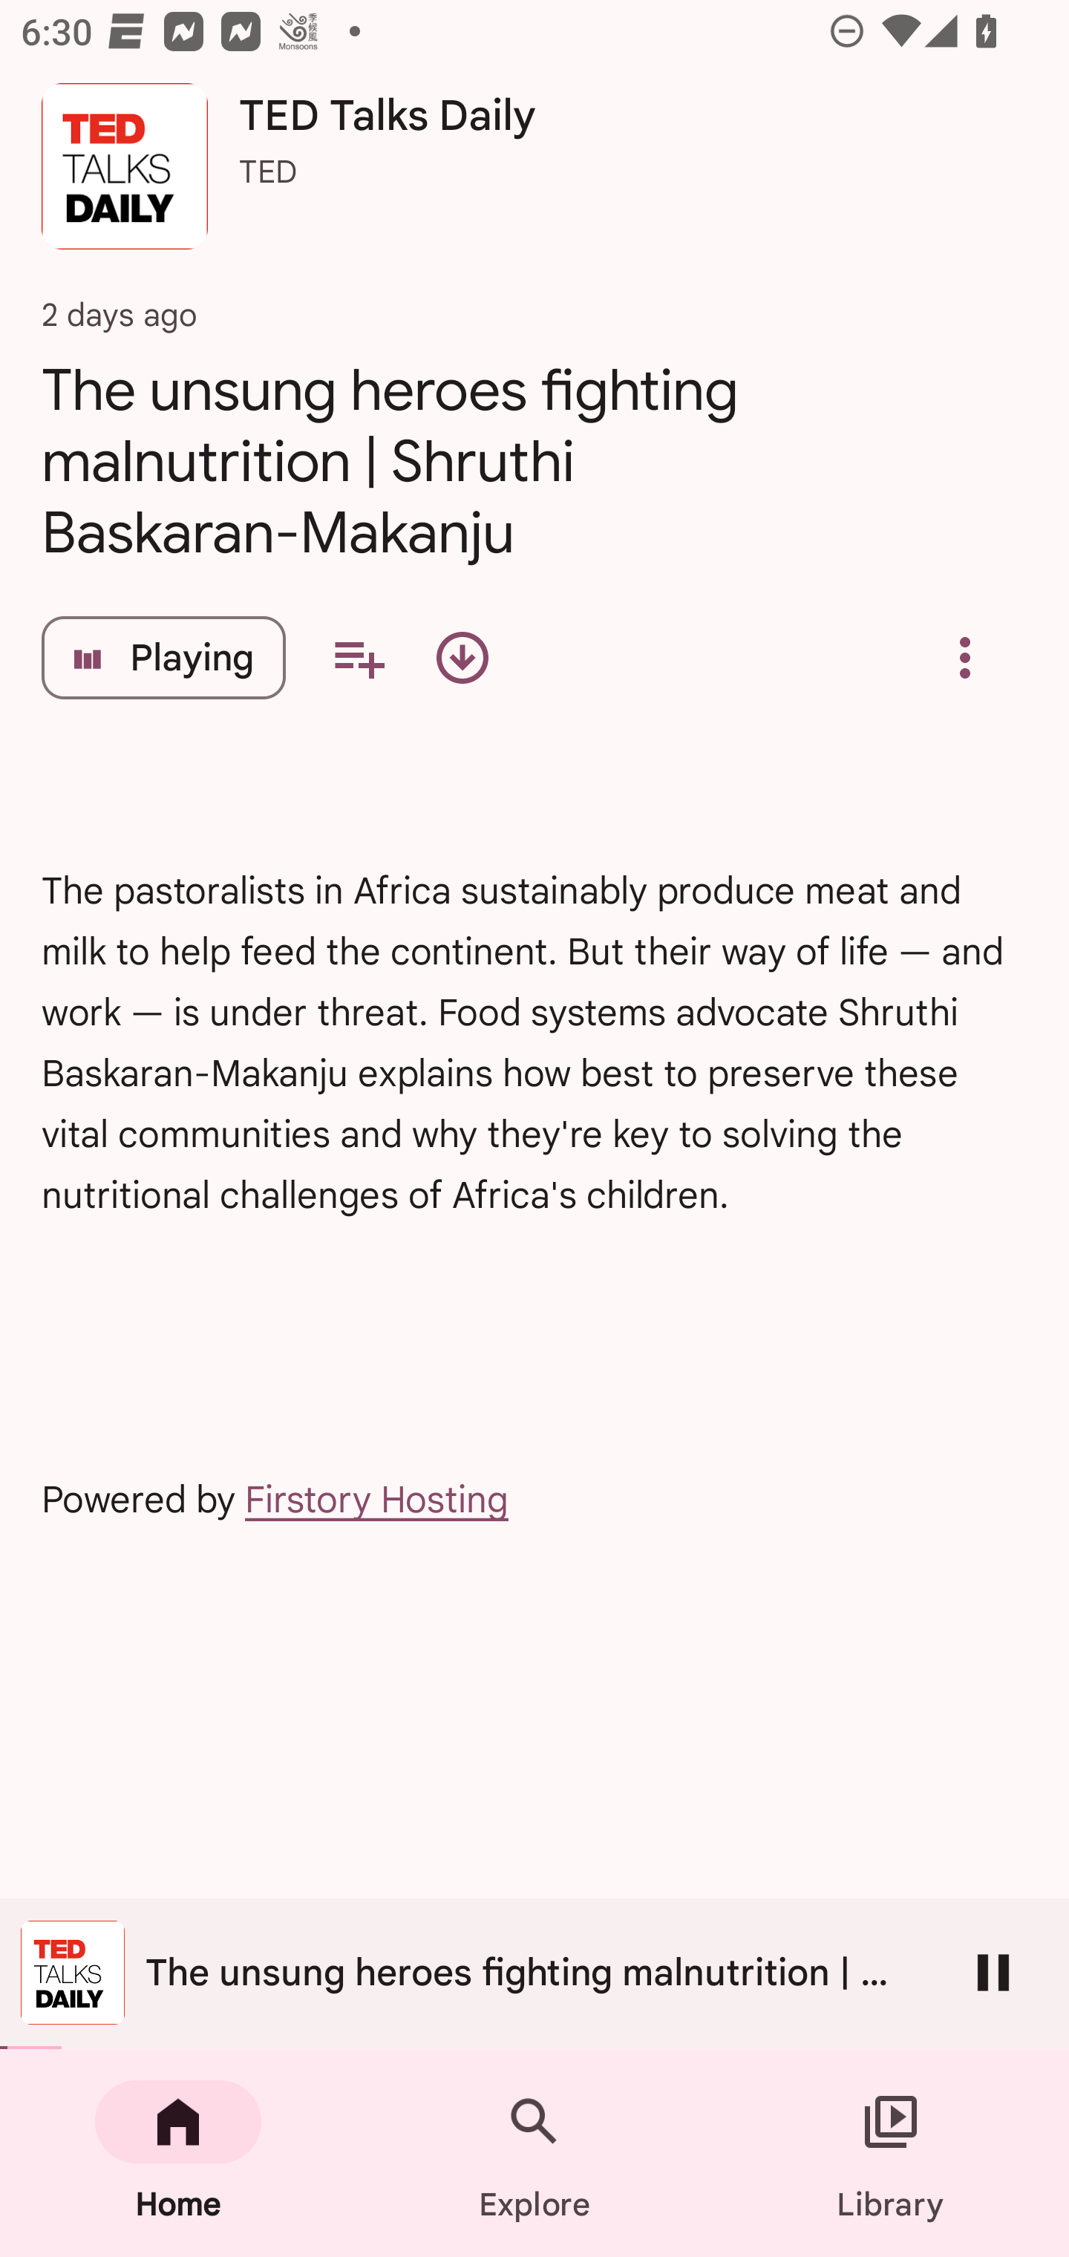  Describe the element at coordinates (534, 177) in the screenshot. I see `TED Talks Daily TED Talks Daily TED` at that location.